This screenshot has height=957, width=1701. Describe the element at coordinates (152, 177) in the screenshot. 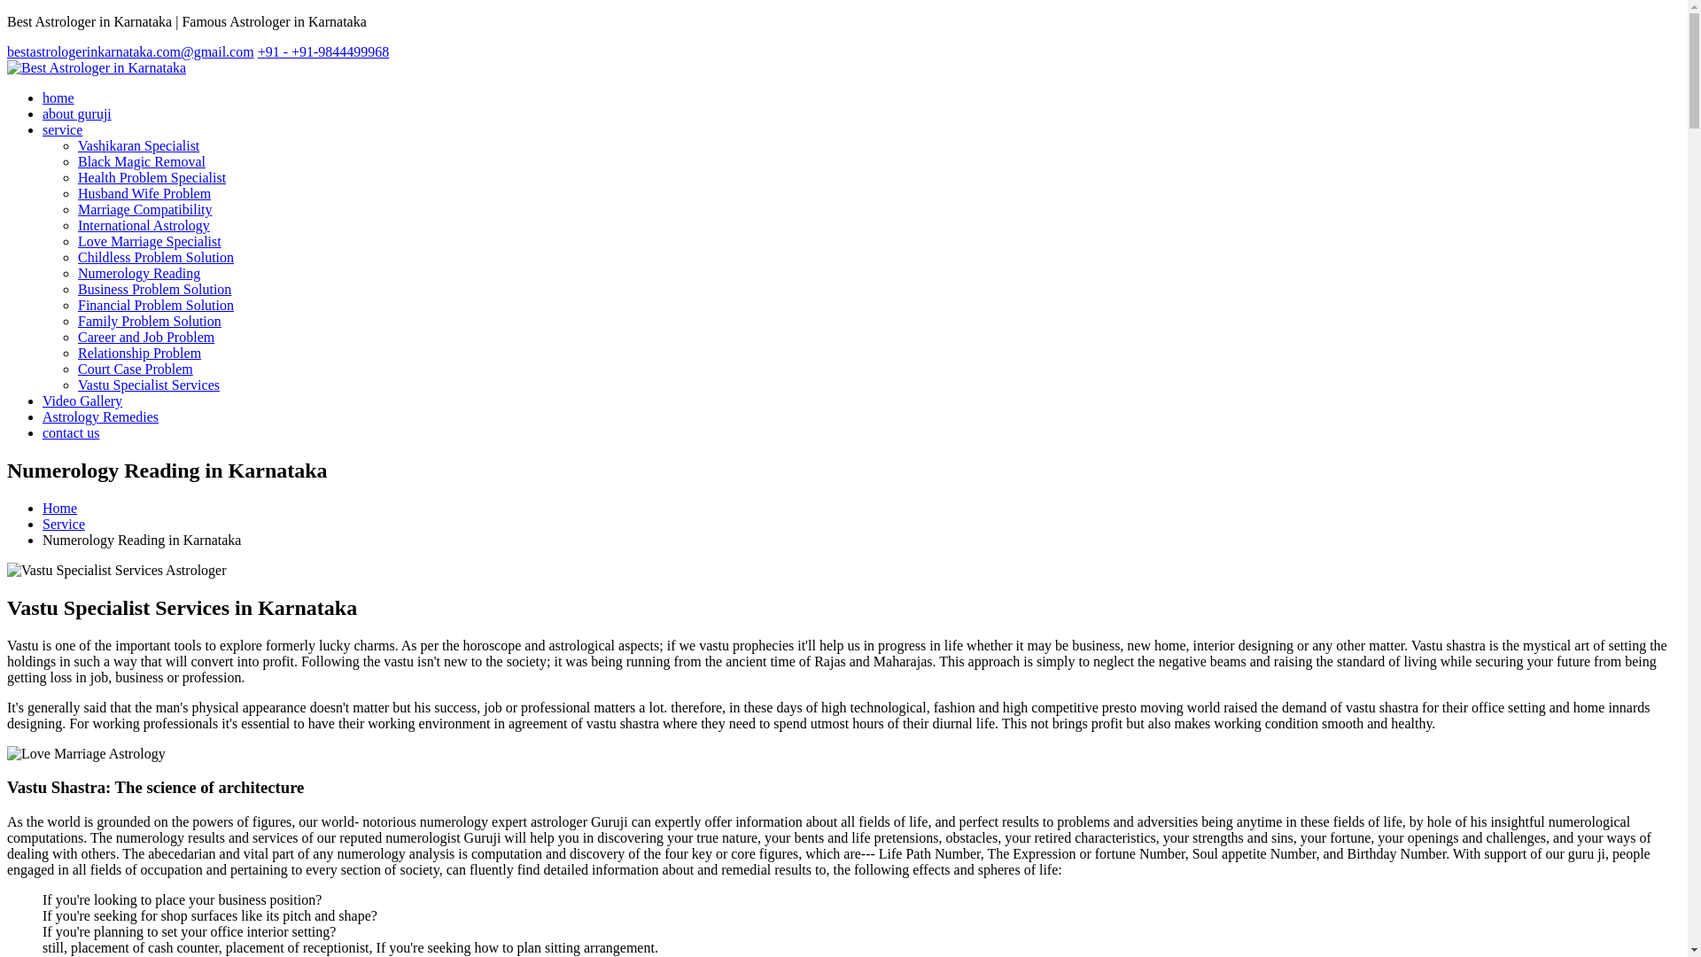

I see `Health Problem Specialist` at that location.